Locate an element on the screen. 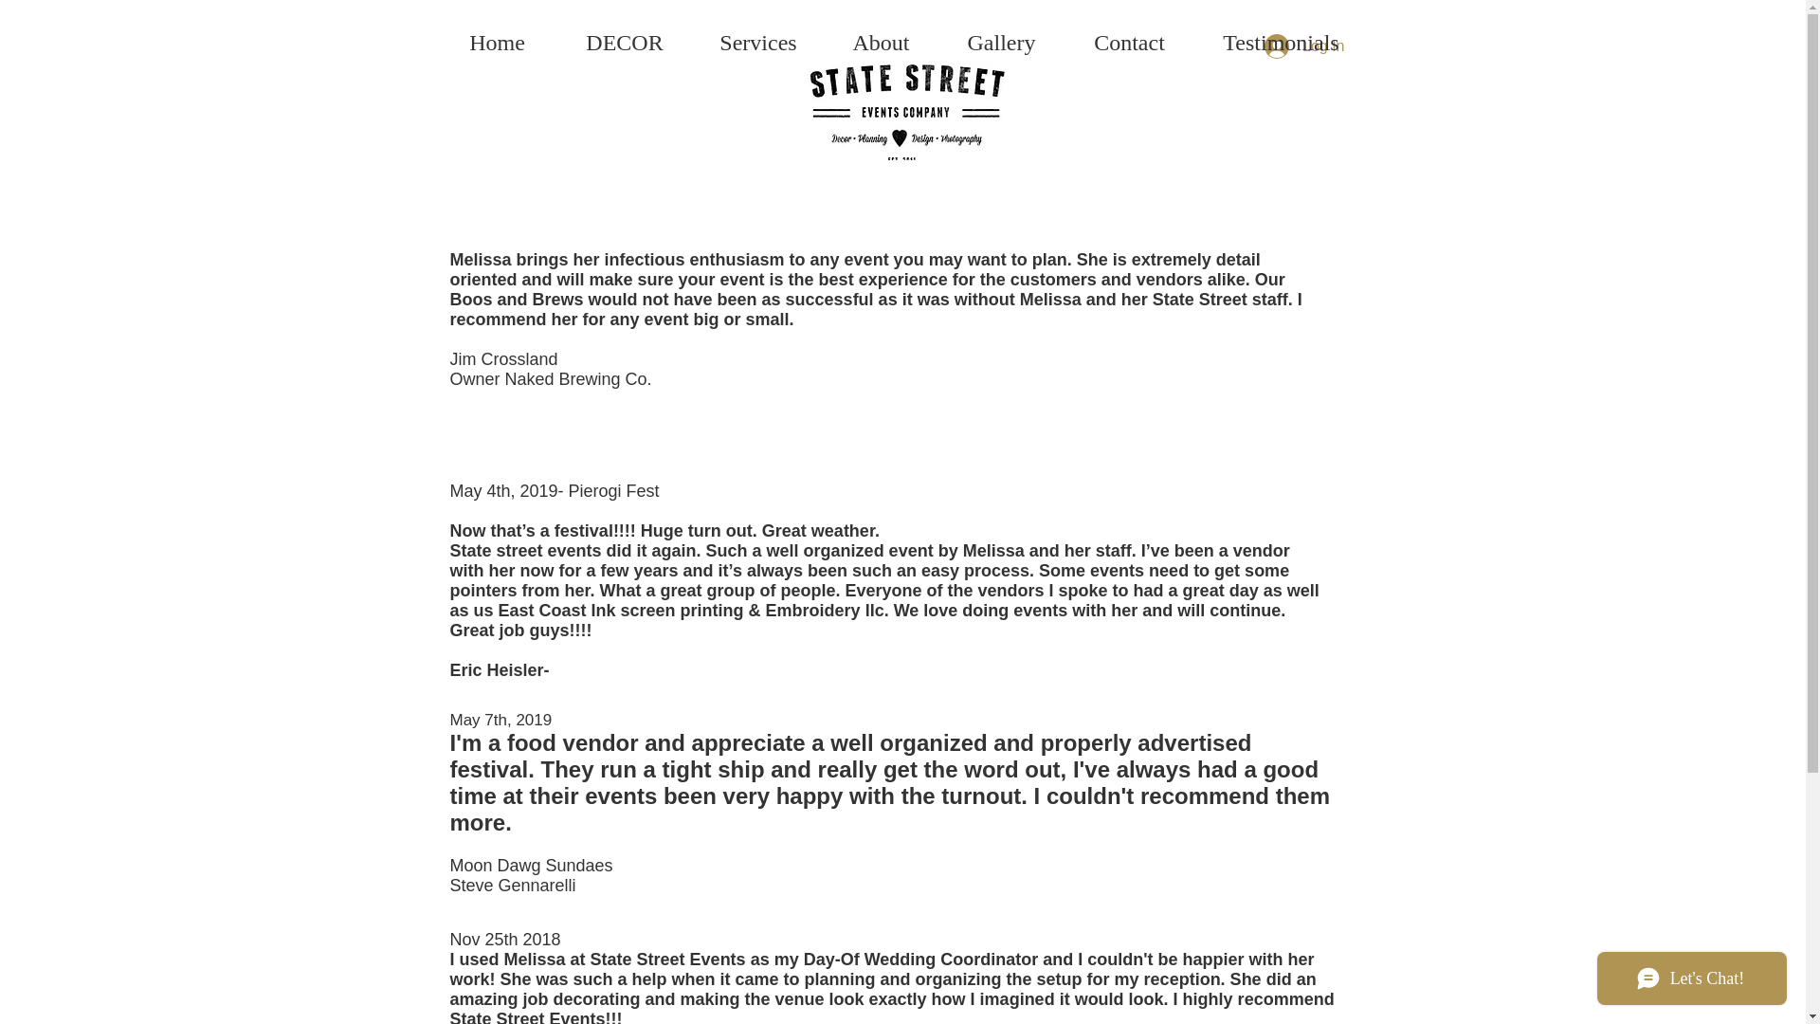  Services is located at coordinates (757, 43).